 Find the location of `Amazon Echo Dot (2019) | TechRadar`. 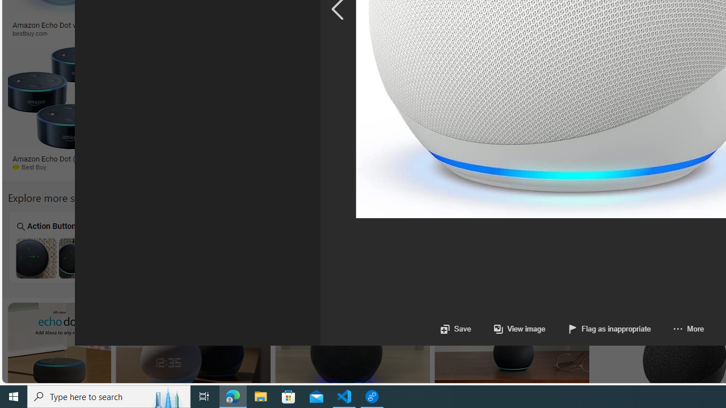

Amazon Echo Dot (2019) | TechRadar is located at coordinates (651, 158).